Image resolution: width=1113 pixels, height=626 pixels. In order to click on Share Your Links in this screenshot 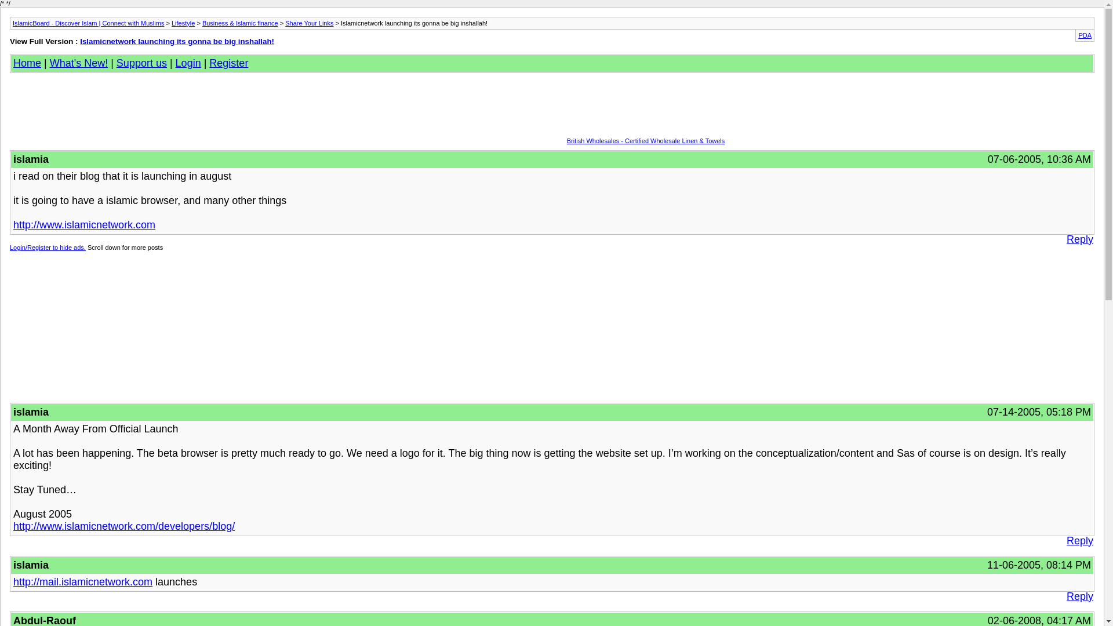, I will do `click(308, 23)`.